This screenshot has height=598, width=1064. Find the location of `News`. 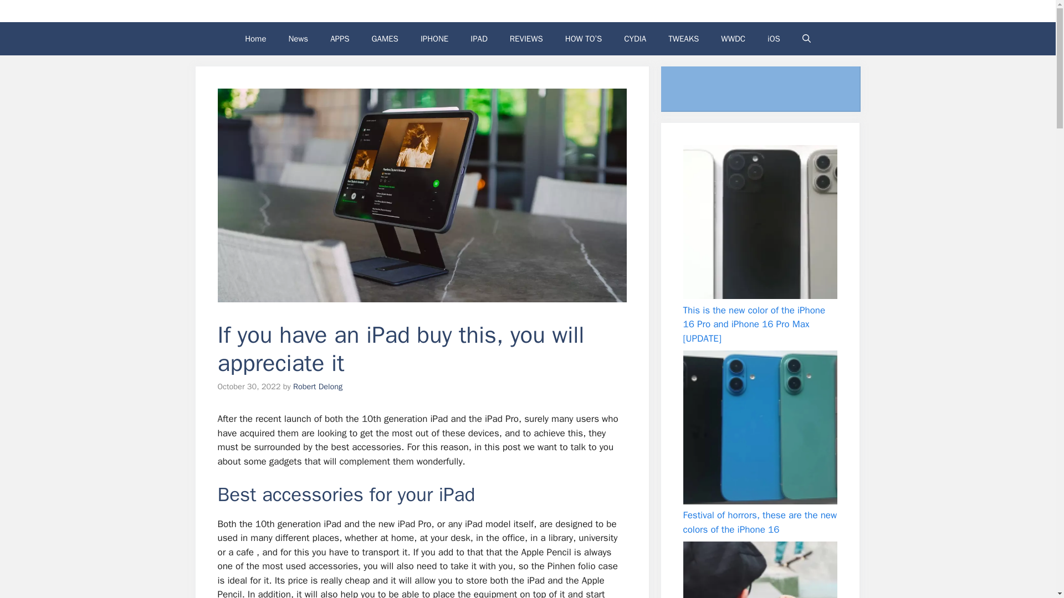

News is located at coordinates (298, 39).